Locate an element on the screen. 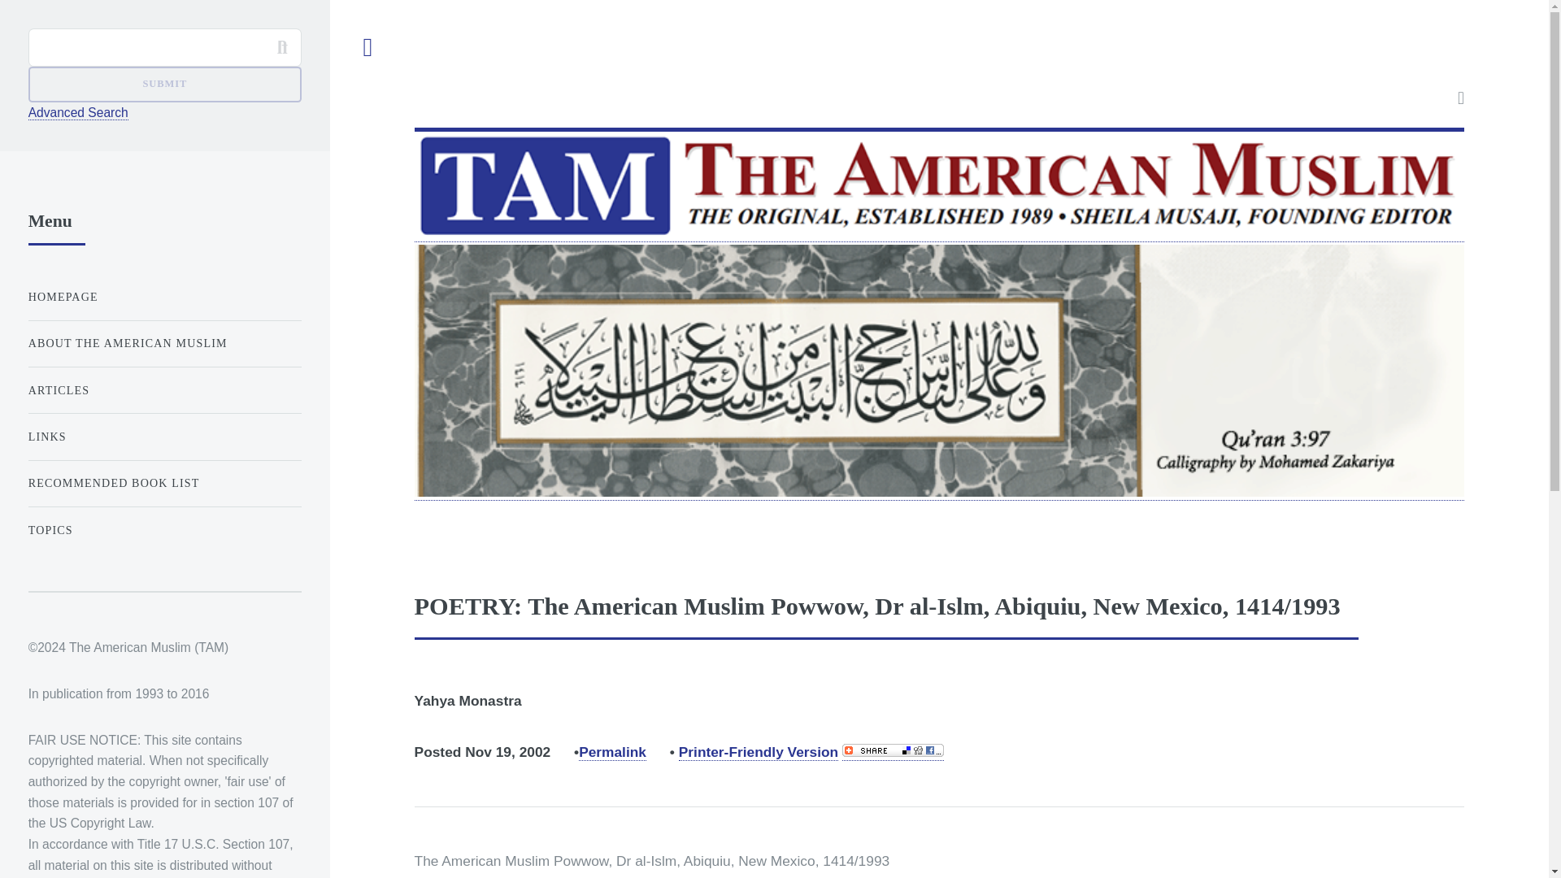 The height and width of the screenshot is (878, 1561). LINKS is located at coordinates (164, 437).